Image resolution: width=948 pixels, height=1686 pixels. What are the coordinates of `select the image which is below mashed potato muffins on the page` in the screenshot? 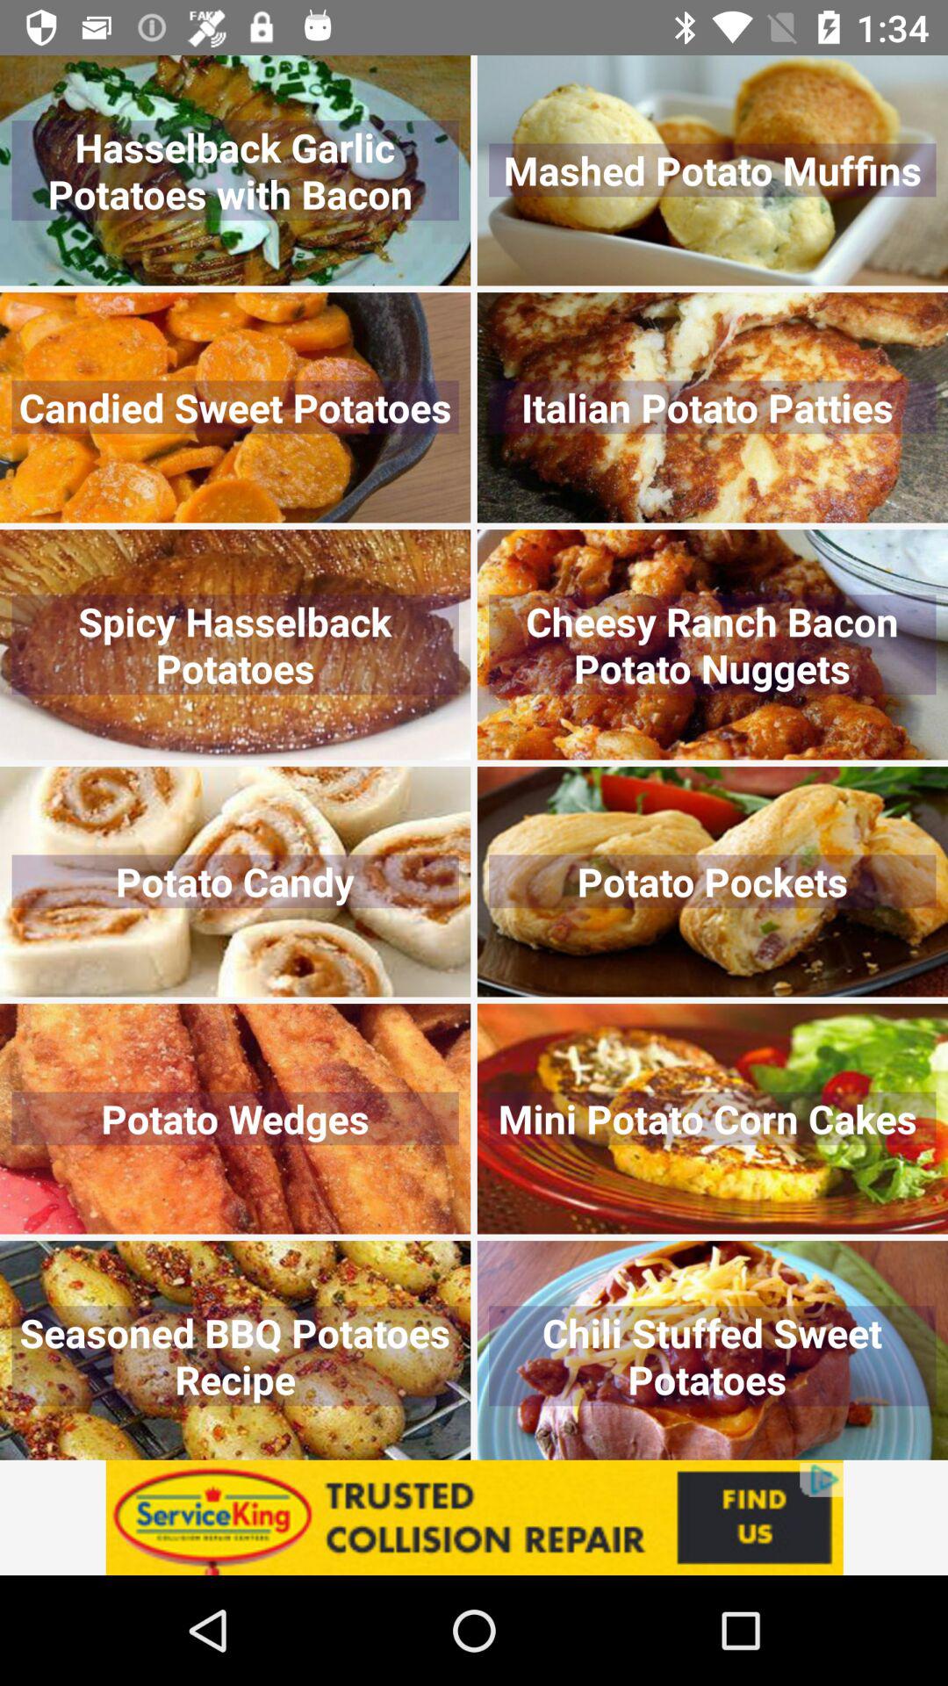 It's located at (713, 407).